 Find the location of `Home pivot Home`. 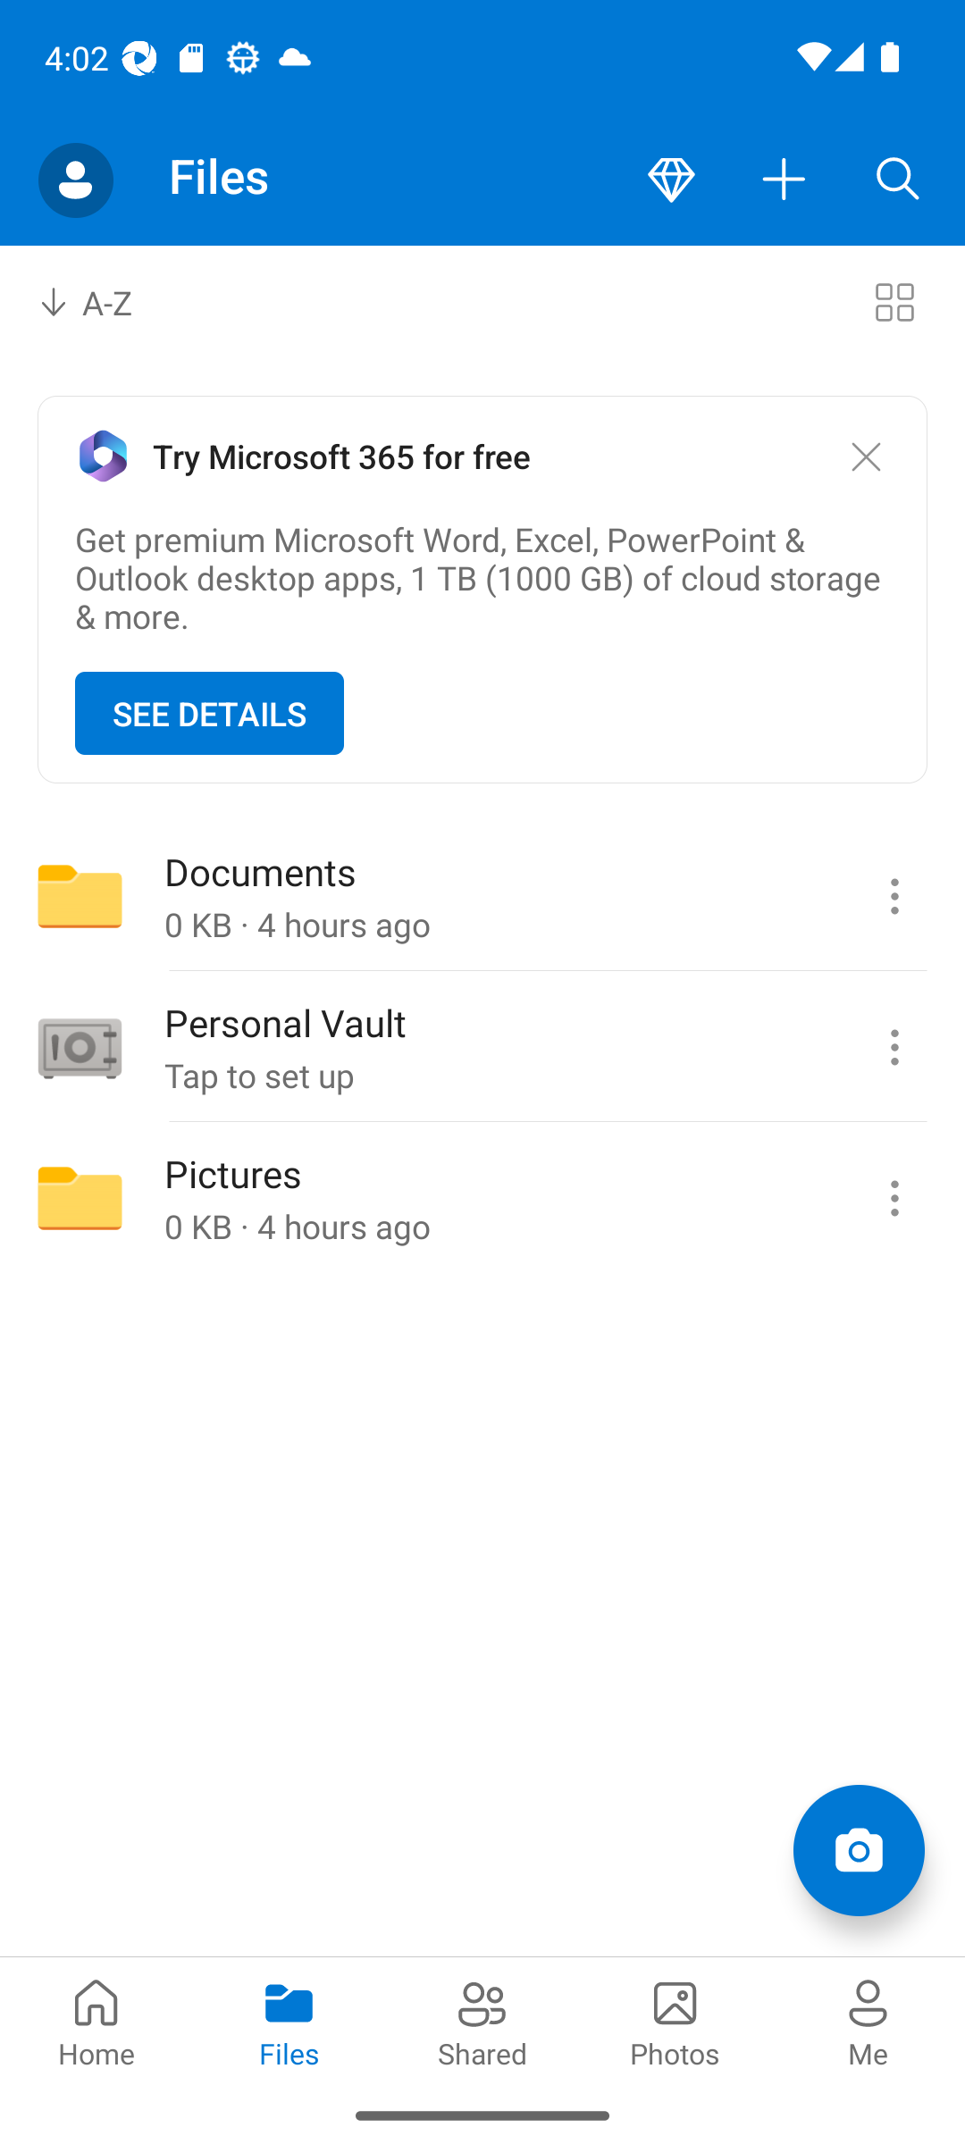

Home pivot Home is located at coordinates (96, 2021).